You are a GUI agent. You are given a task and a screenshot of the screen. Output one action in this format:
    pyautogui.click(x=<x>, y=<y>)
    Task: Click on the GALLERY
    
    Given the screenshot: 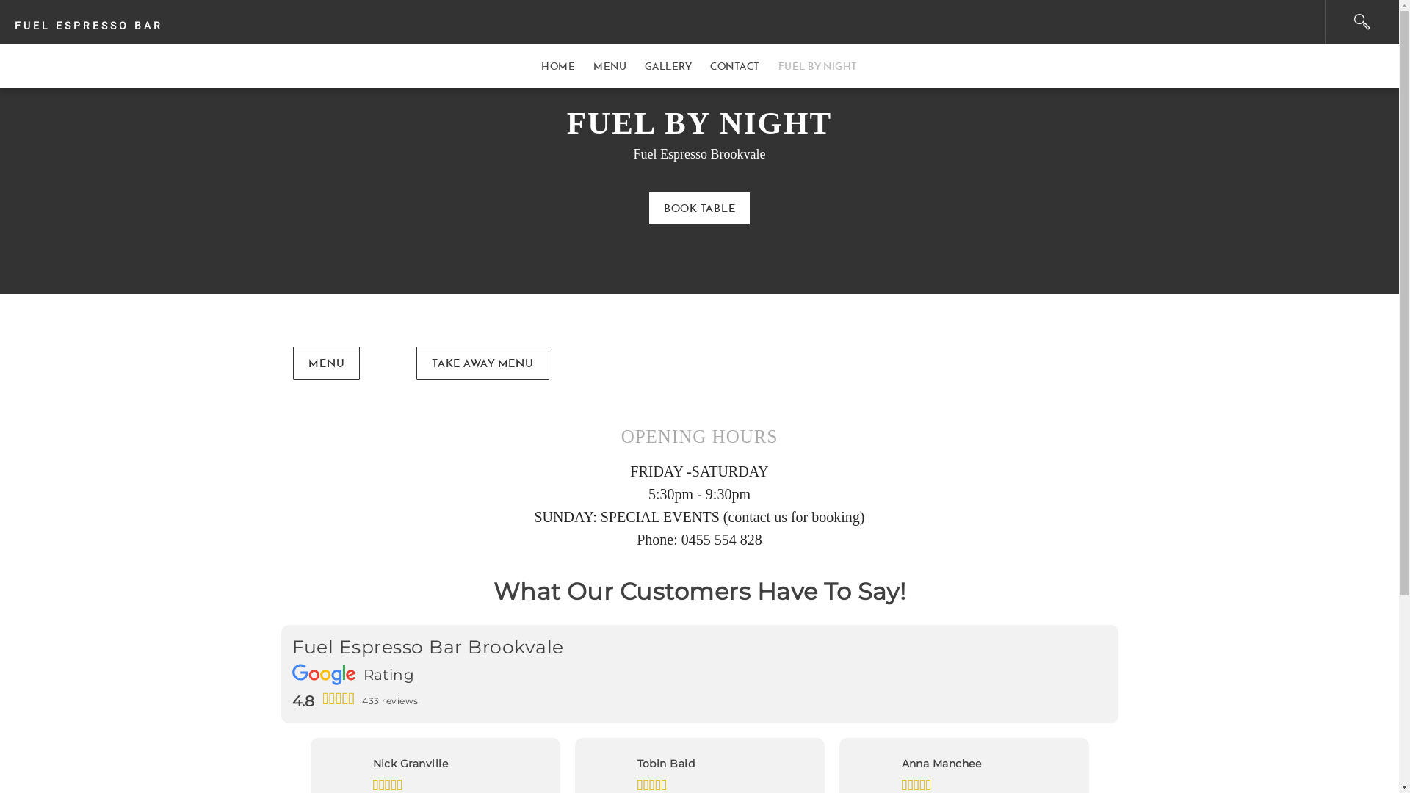 What is the action you would take?
    pyautogui.click(x=668, y=66)
    